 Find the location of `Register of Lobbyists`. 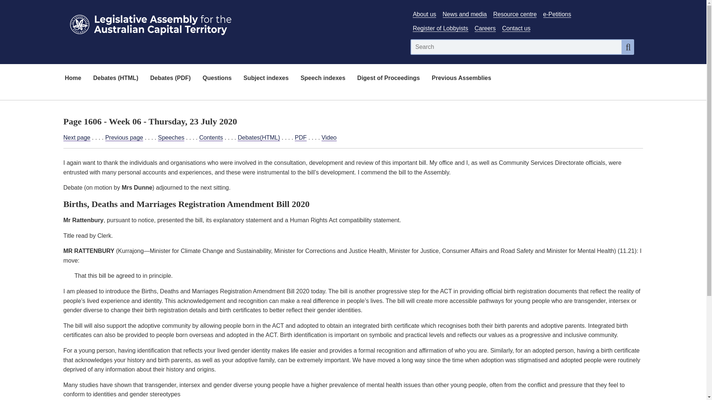

Register of Lobbyists is located at coordinates (440, 29).